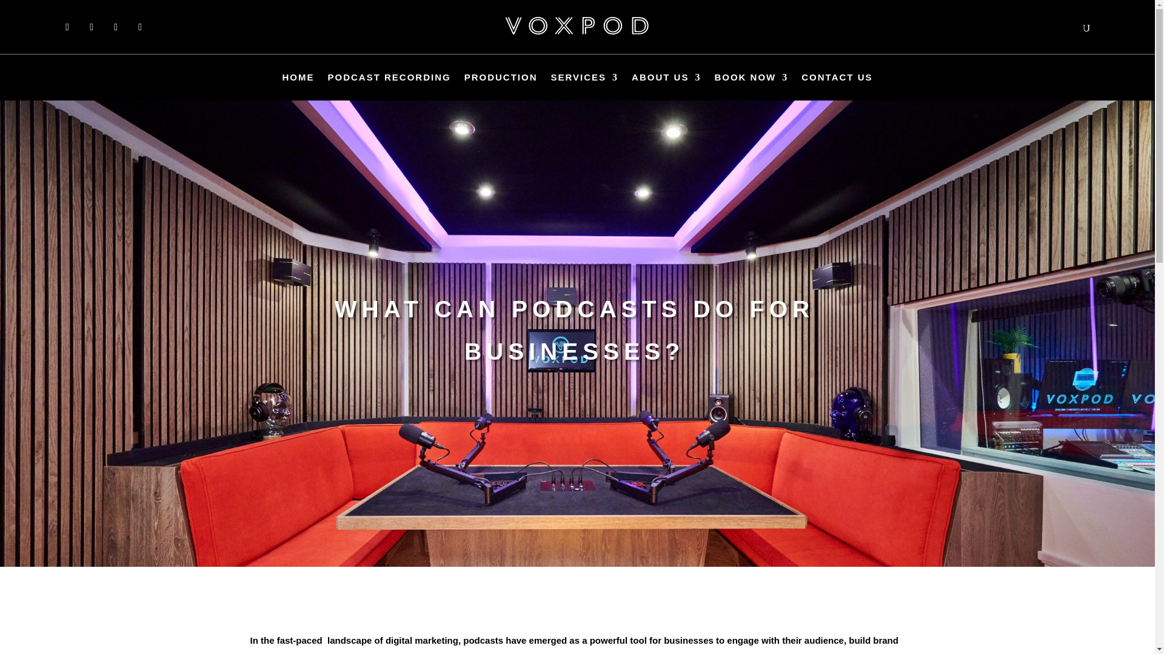 The height and width of the screenshot is (654, 1164). What do you see at coordinates (666, 42) in the screenshot?
I see `ABOUT US` at bounding box center [666, 42].